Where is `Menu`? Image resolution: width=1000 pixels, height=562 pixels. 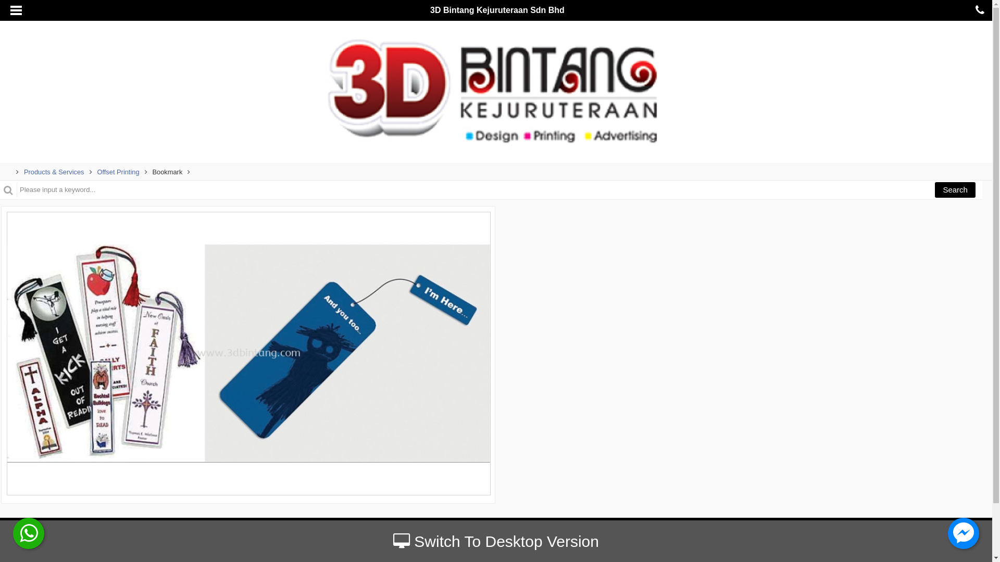
Menu is located at coordinates (548, 541).